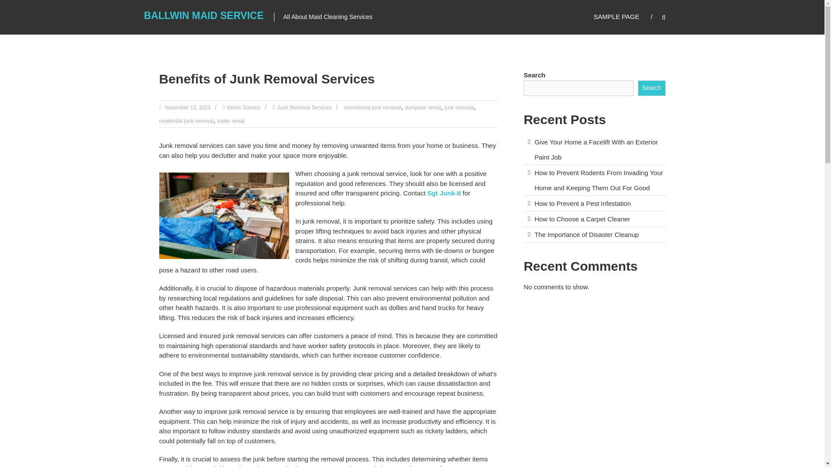 The height and width of the screenshot is (467, 831). Describe the element at coordinates (244, 107) in the screenshot. I see `Kelvin Stanton` at that location.